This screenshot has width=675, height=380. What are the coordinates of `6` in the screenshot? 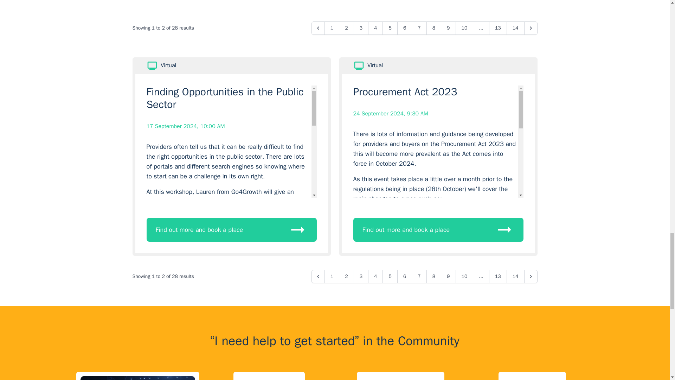 It's located at (404, 28).